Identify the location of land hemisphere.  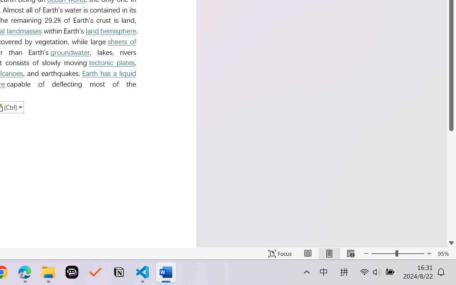
(110, 31).